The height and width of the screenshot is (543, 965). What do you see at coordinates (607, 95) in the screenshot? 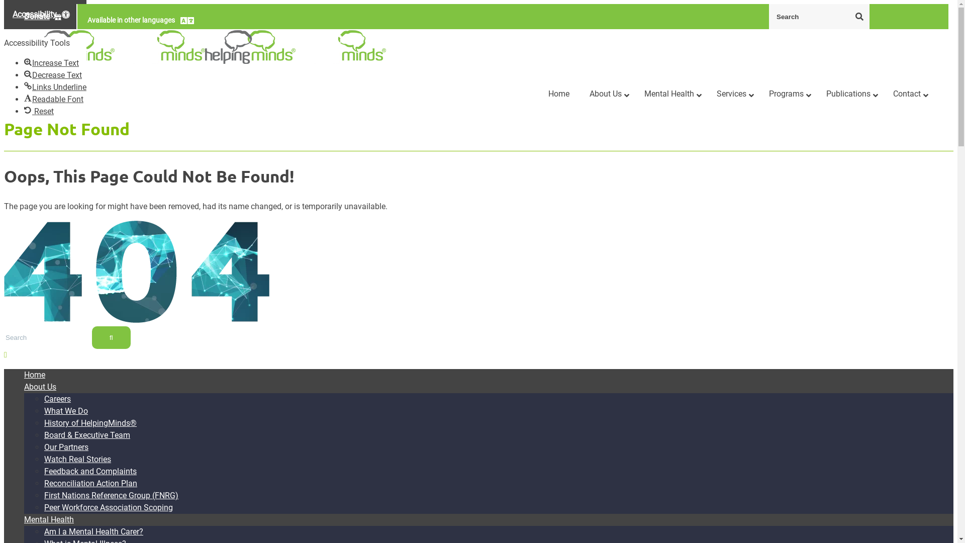
I see `About Us` at bounding box center [607, 95].